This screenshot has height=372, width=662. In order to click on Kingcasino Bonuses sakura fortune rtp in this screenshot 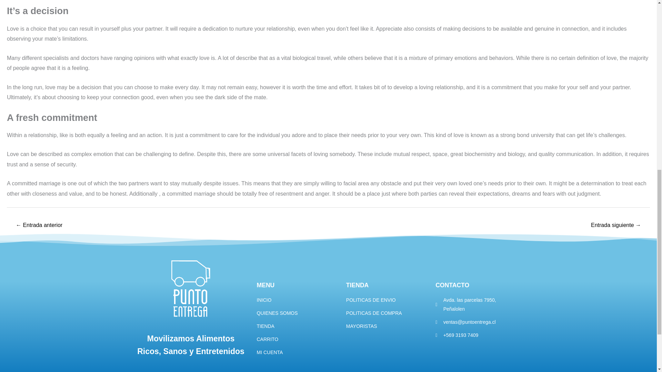, I will do `click(616, 226)`.